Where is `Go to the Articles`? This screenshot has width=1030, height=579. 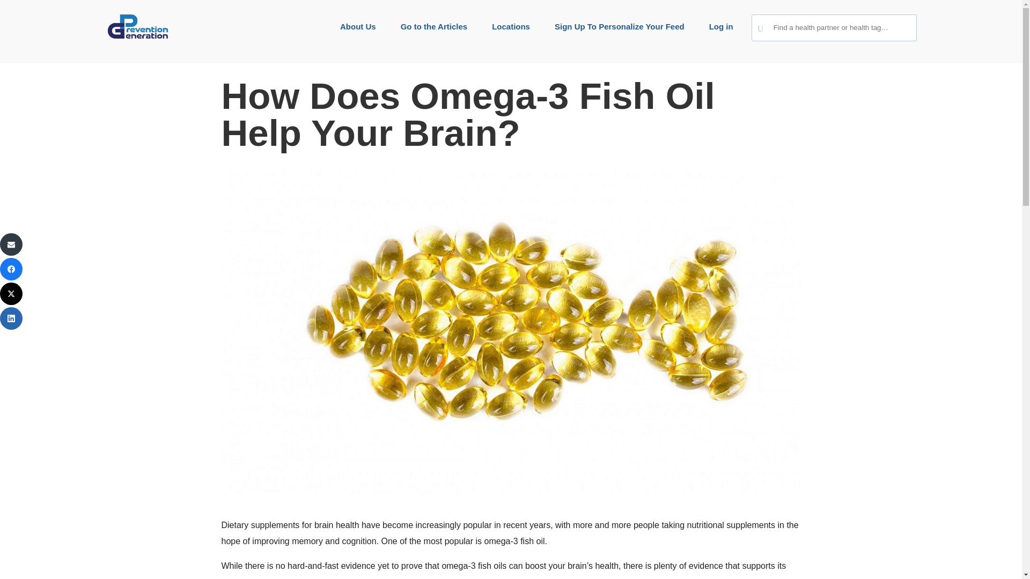 Go to the Articles is located at coordinates (433, 26).